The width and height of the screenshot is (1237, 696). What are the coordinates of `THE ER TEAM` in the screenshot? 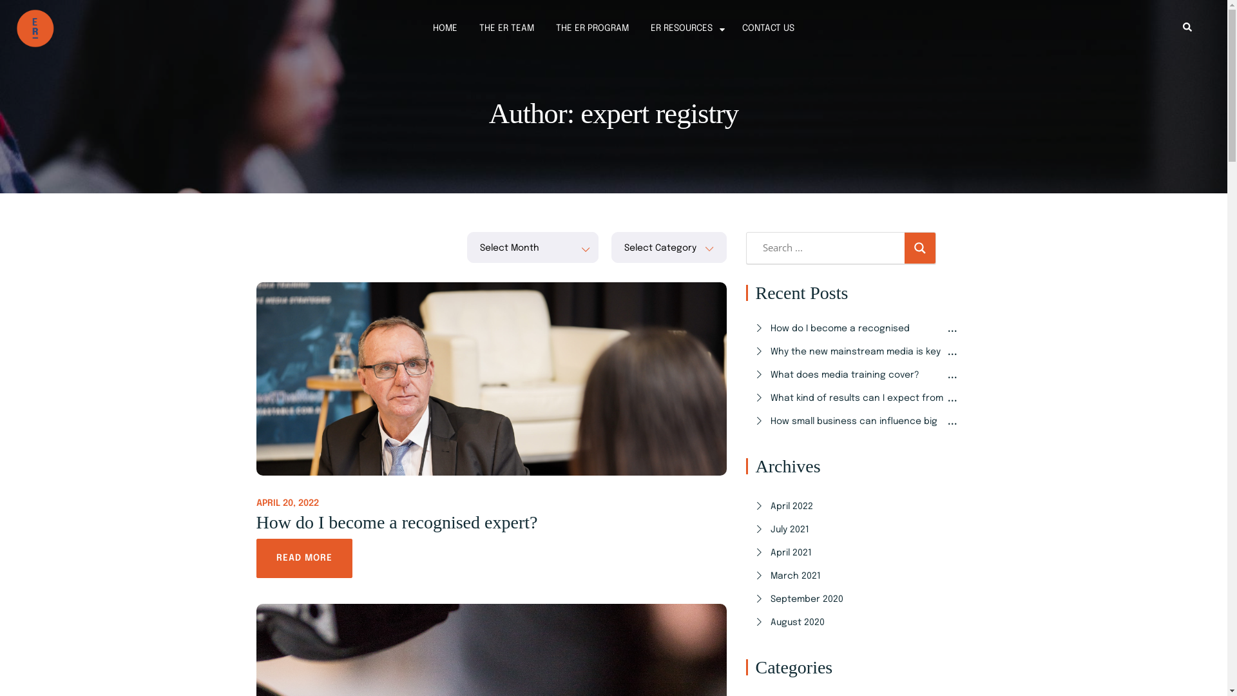 It's located at (506, 28).